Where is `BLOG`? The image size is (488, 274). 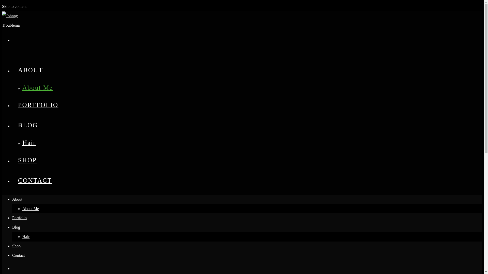
BLOG is located at coordinates (28, 125).